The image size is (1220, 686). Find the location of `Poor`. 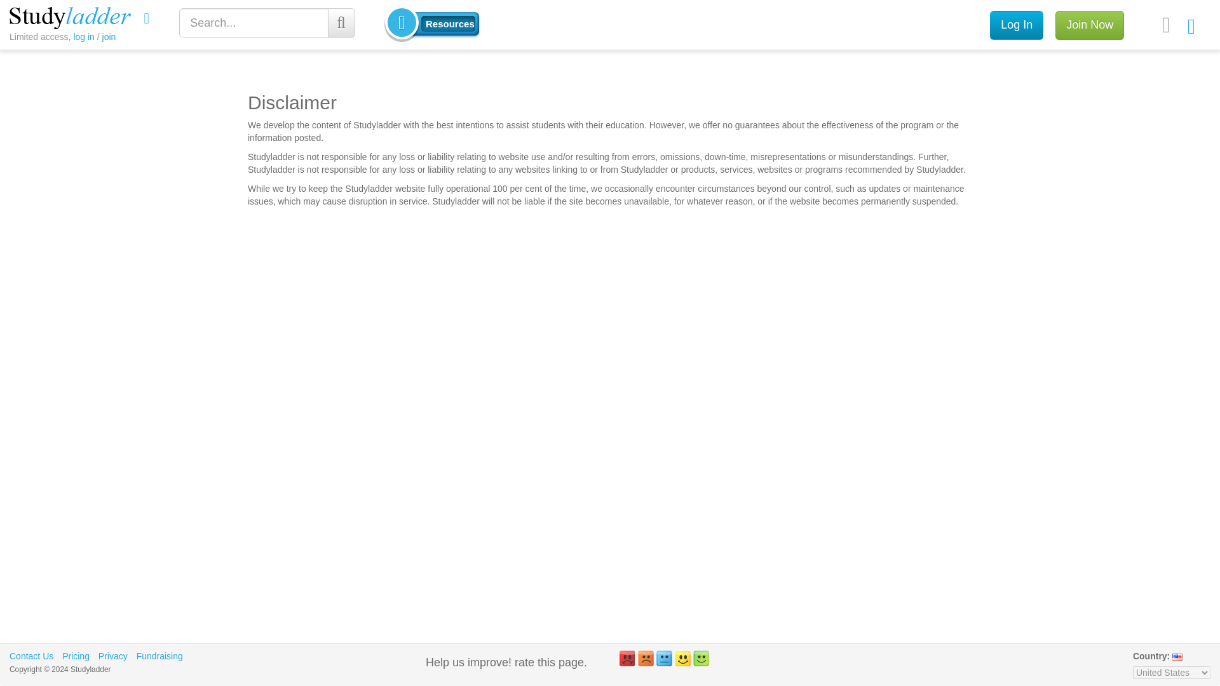

Poor is located at coordinates (646, 658).